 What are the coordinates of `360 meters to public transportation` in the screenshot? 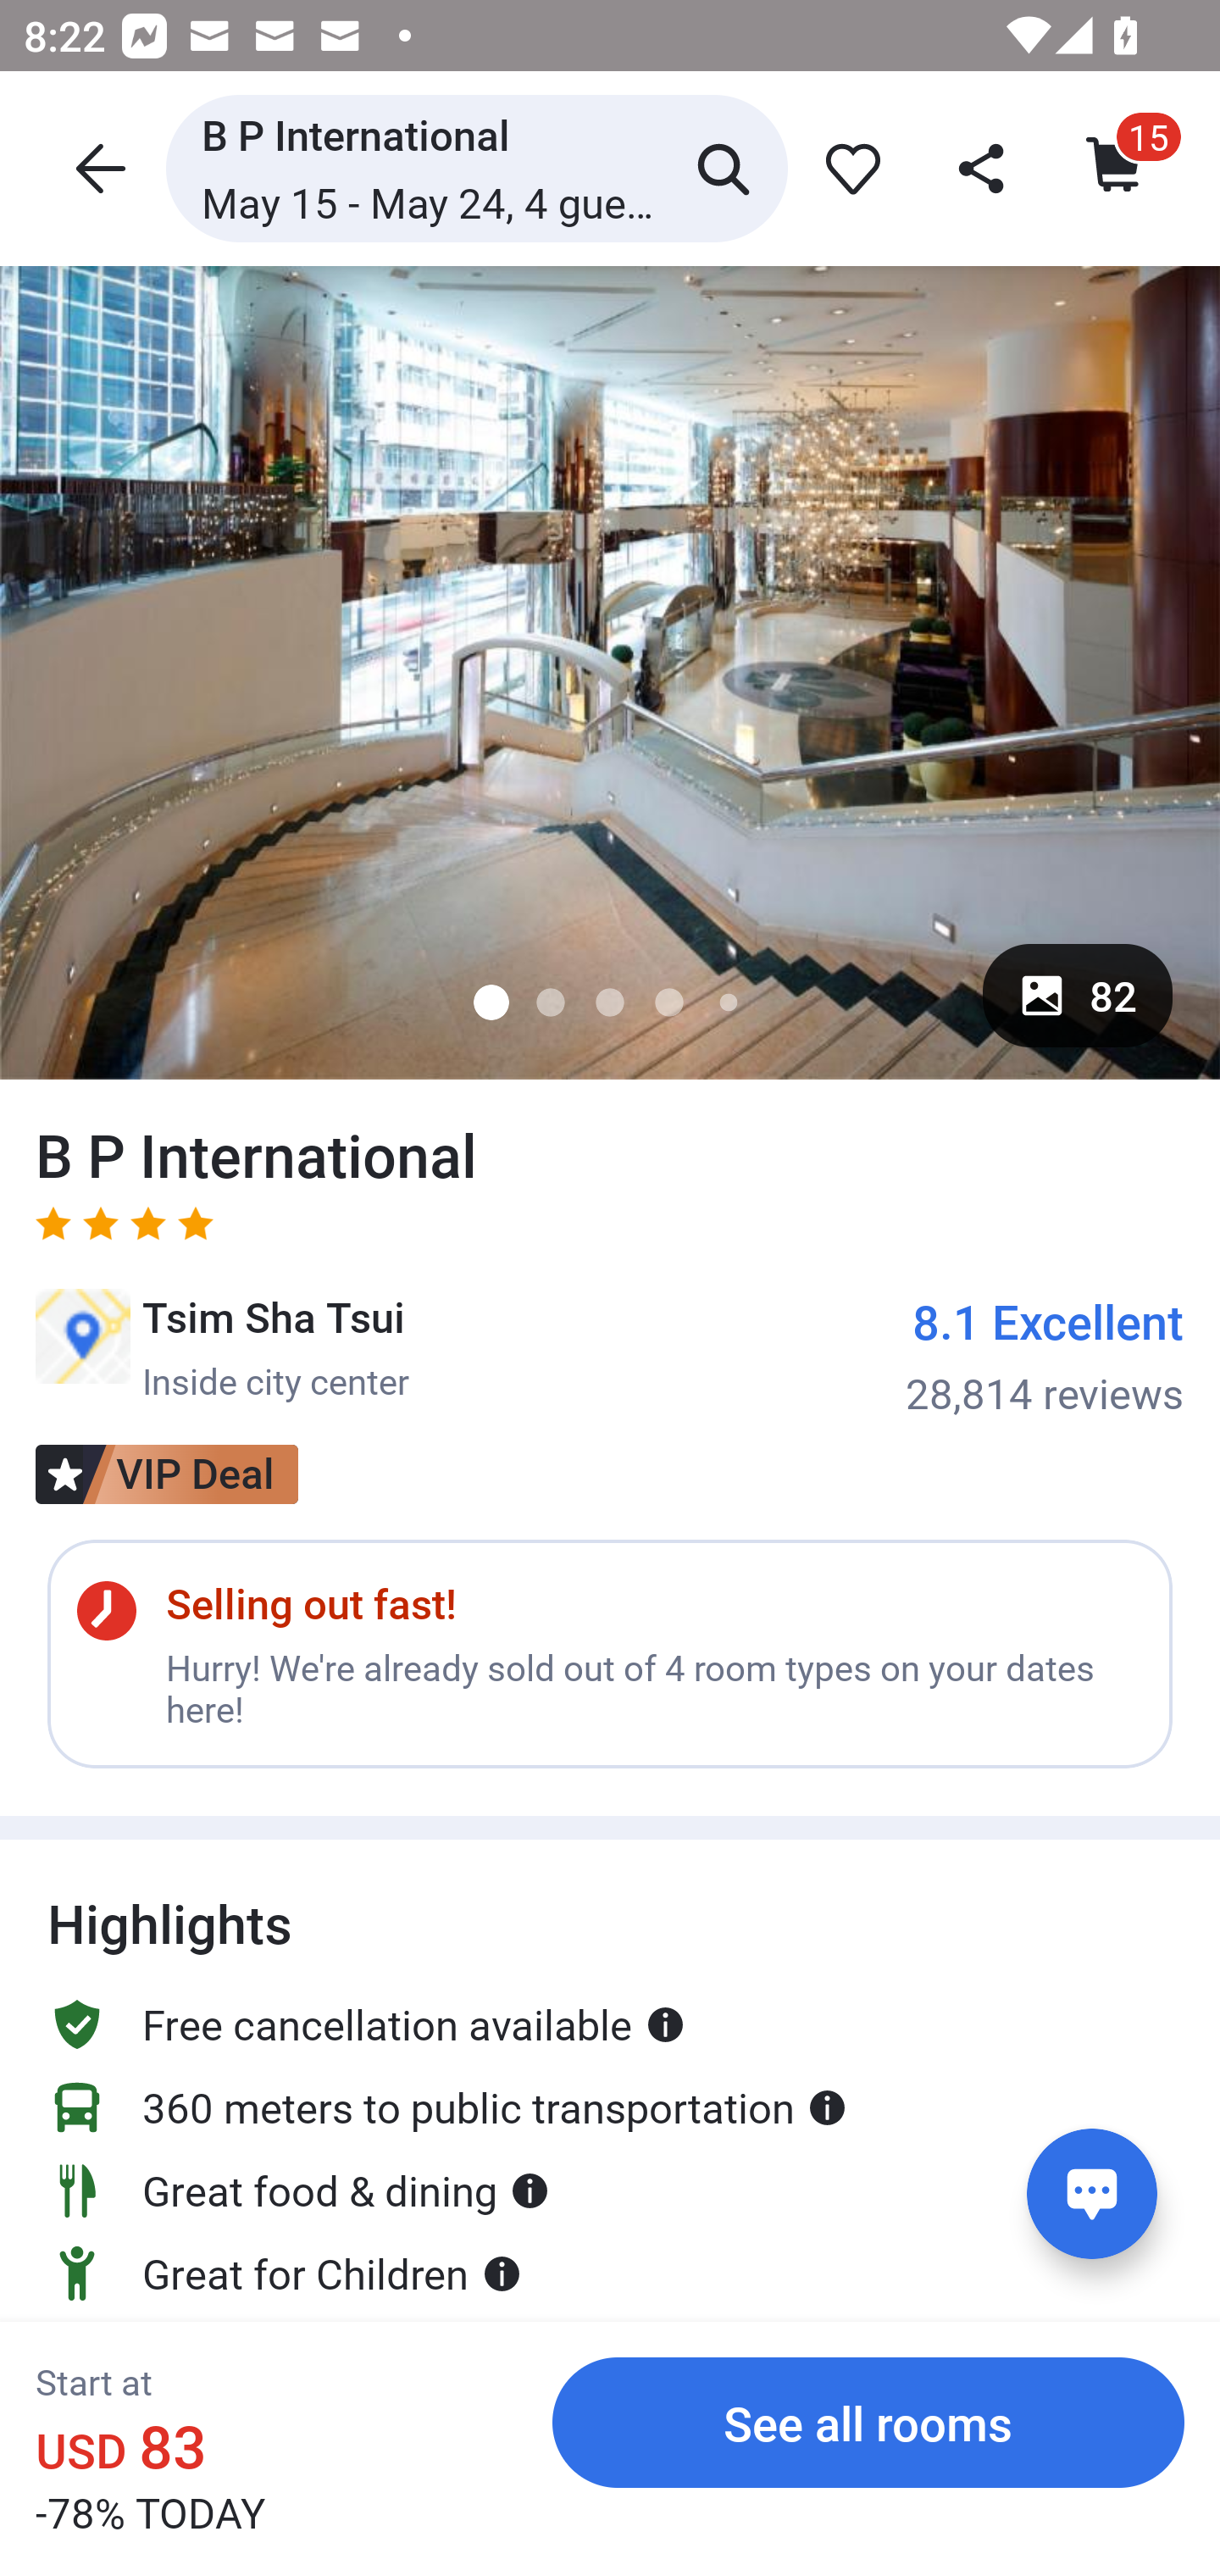 It's located at (447, 2107).